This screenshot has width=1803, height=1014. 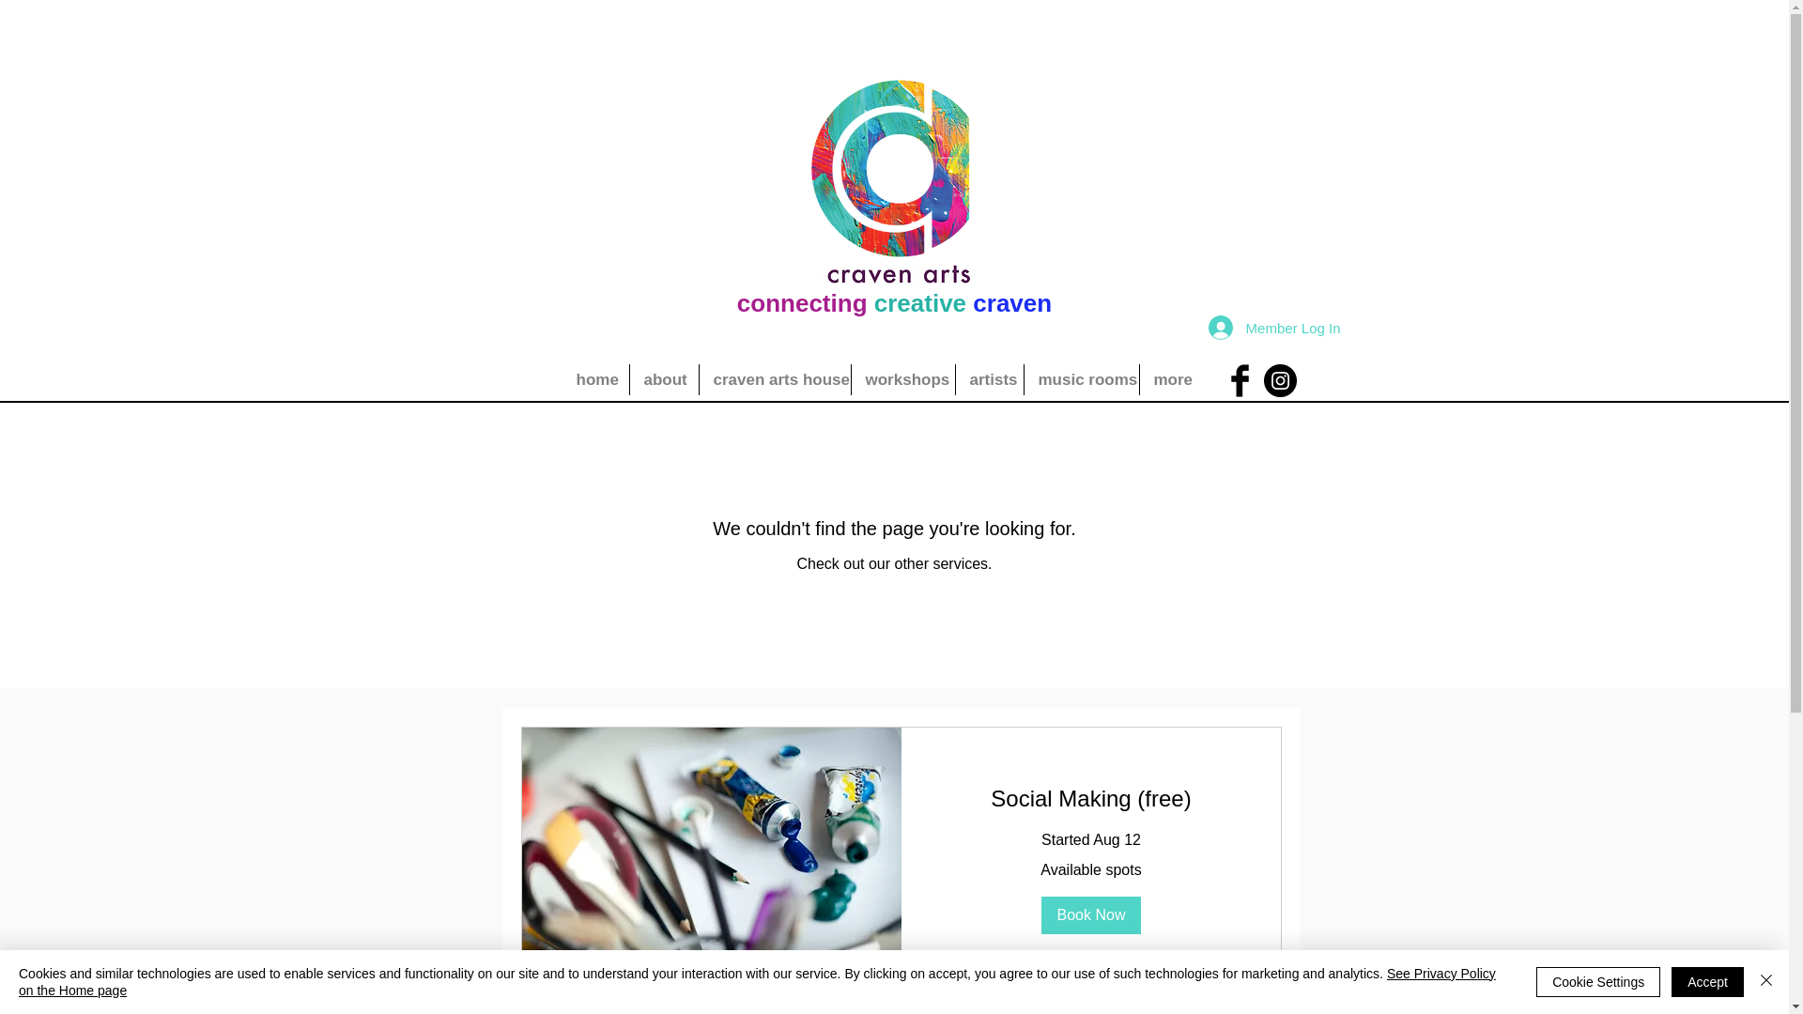 What do you see at coordinates (757, 982) in the screenshot?
I see `See Privacy Policy on the Home page` at bounding box center [757, 982].